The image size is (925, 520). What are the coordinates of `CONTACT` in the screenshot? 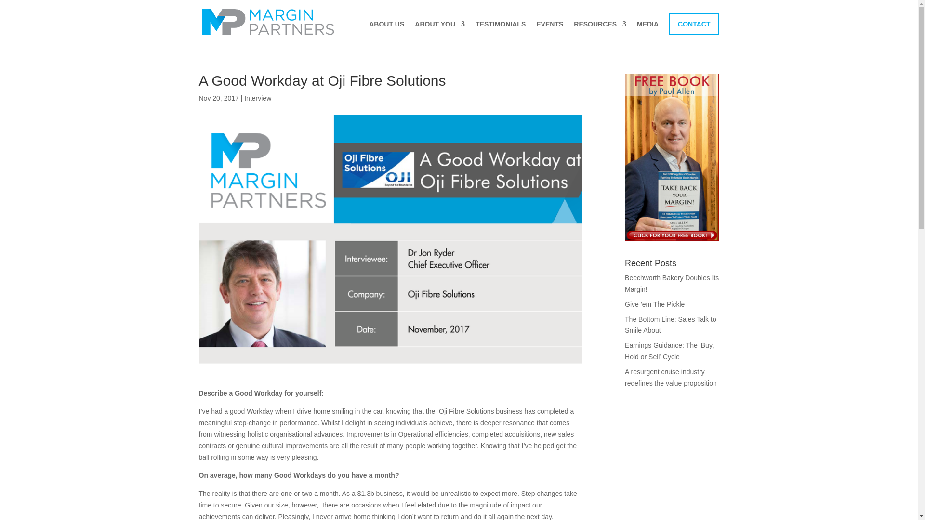 It's located at (694, 24).